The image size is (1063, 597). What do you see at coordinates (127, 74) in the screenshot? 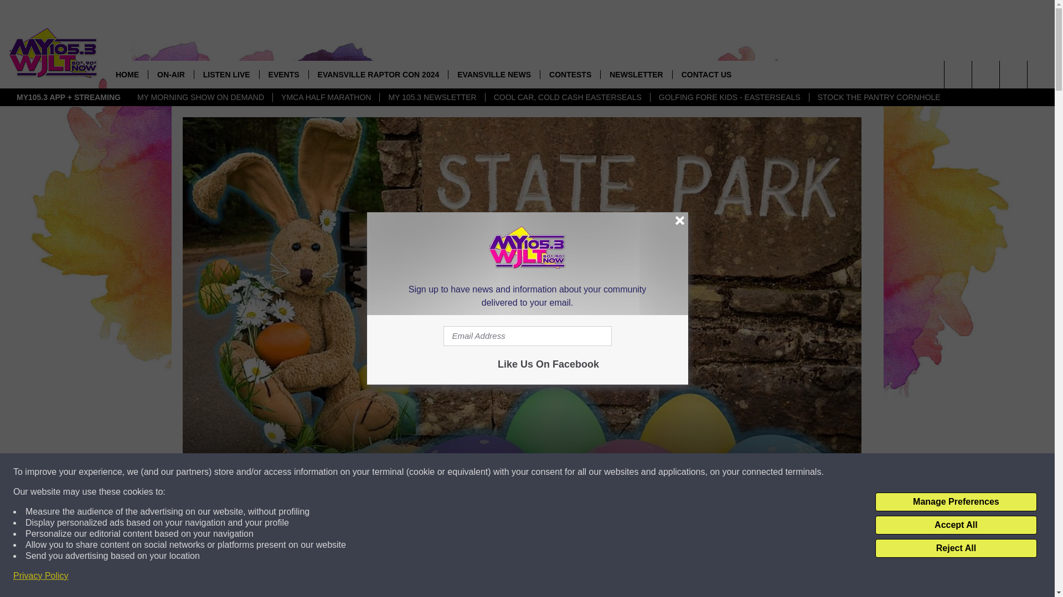
I see `HOME` at bounding box center [127, 74].